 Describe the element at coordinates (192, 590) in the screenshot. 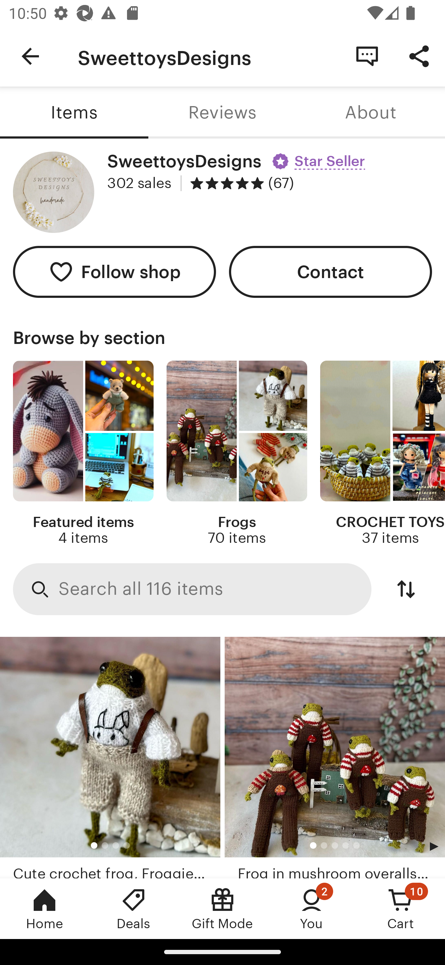

I see `Search Search all 116 items` at that location.